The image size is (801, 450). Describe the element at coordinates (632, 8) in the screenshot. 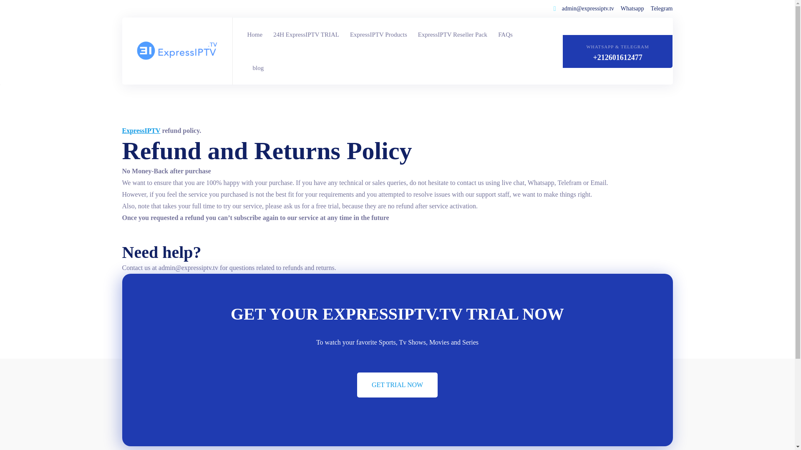

I see `Whatsapp` at that location.